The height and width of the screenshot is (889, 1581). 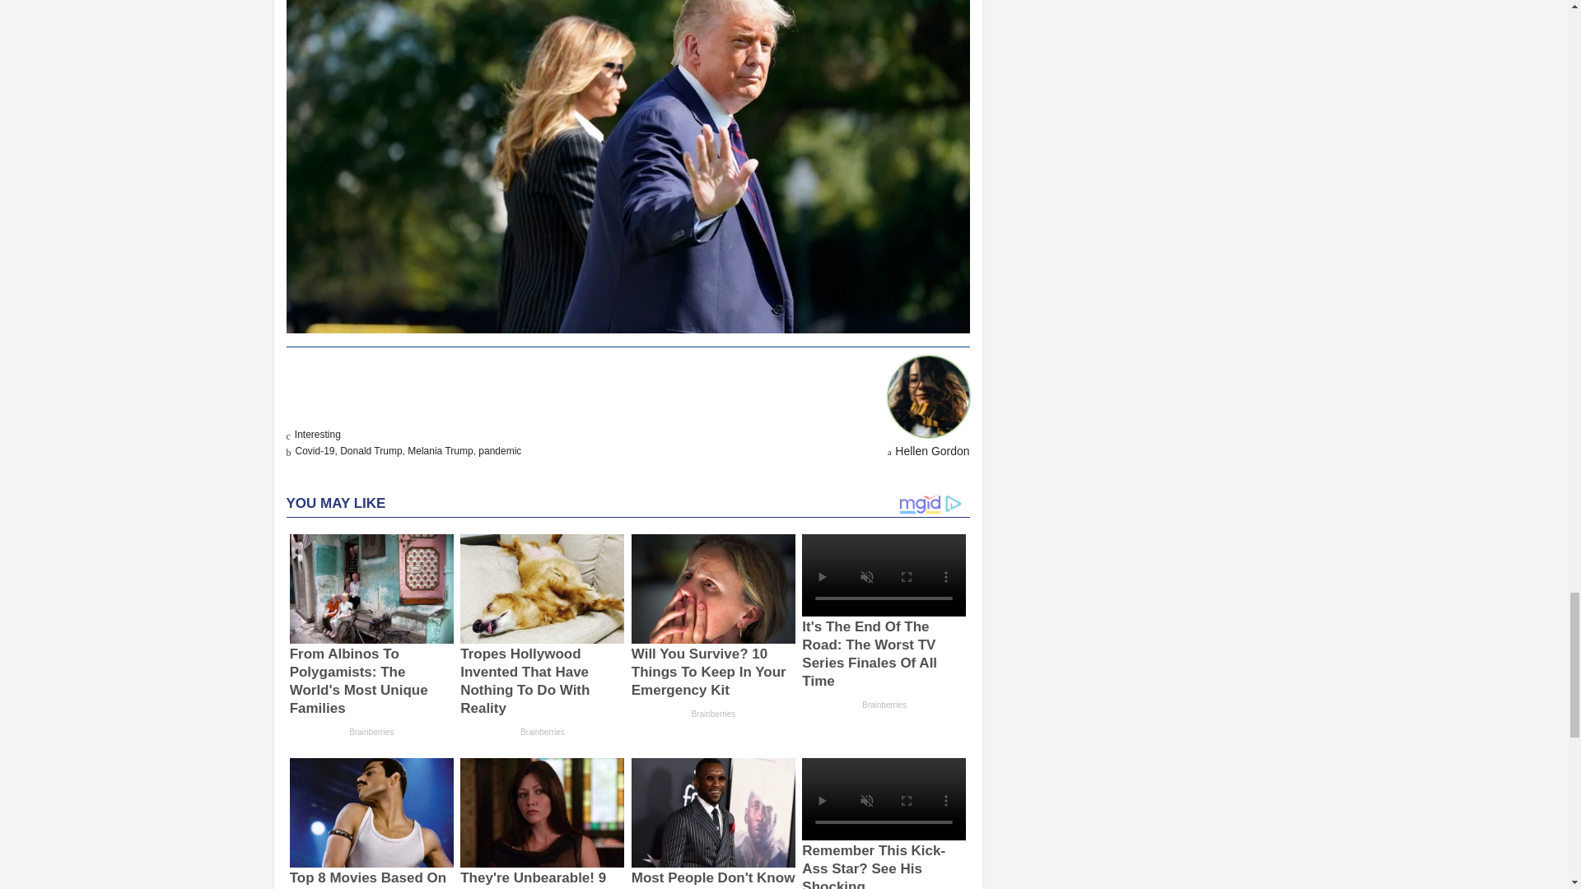 I want to click on Covid-19, so click(x=314, y=451).